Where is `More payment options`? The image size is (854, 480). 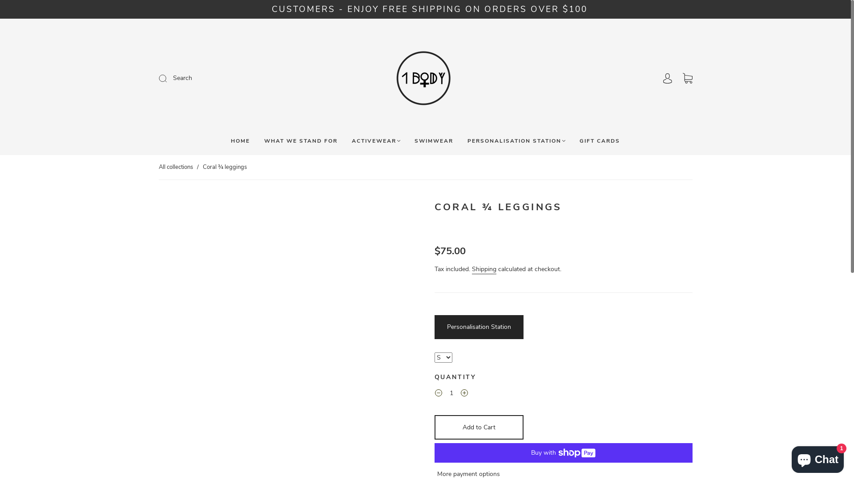 More payment options is located at coordinates (468, 474).